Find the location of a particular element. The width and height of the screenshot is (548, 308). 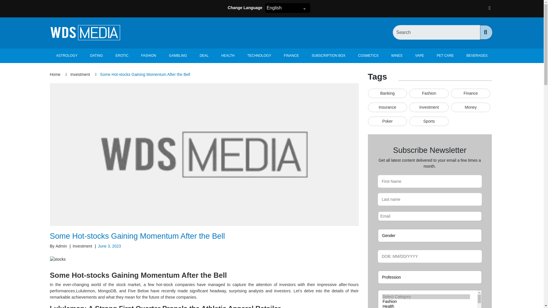

BEVERAGES is located at coordinates (477, 56).